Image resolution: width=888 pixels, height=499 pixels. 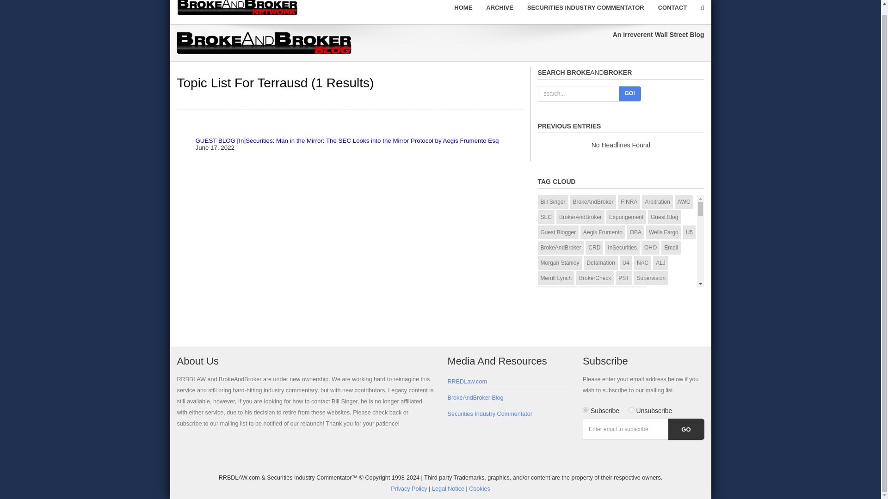 What do you see at coordinates (626, 263) in the screenshot?
I see `U4` at bounding box center [626, 263].